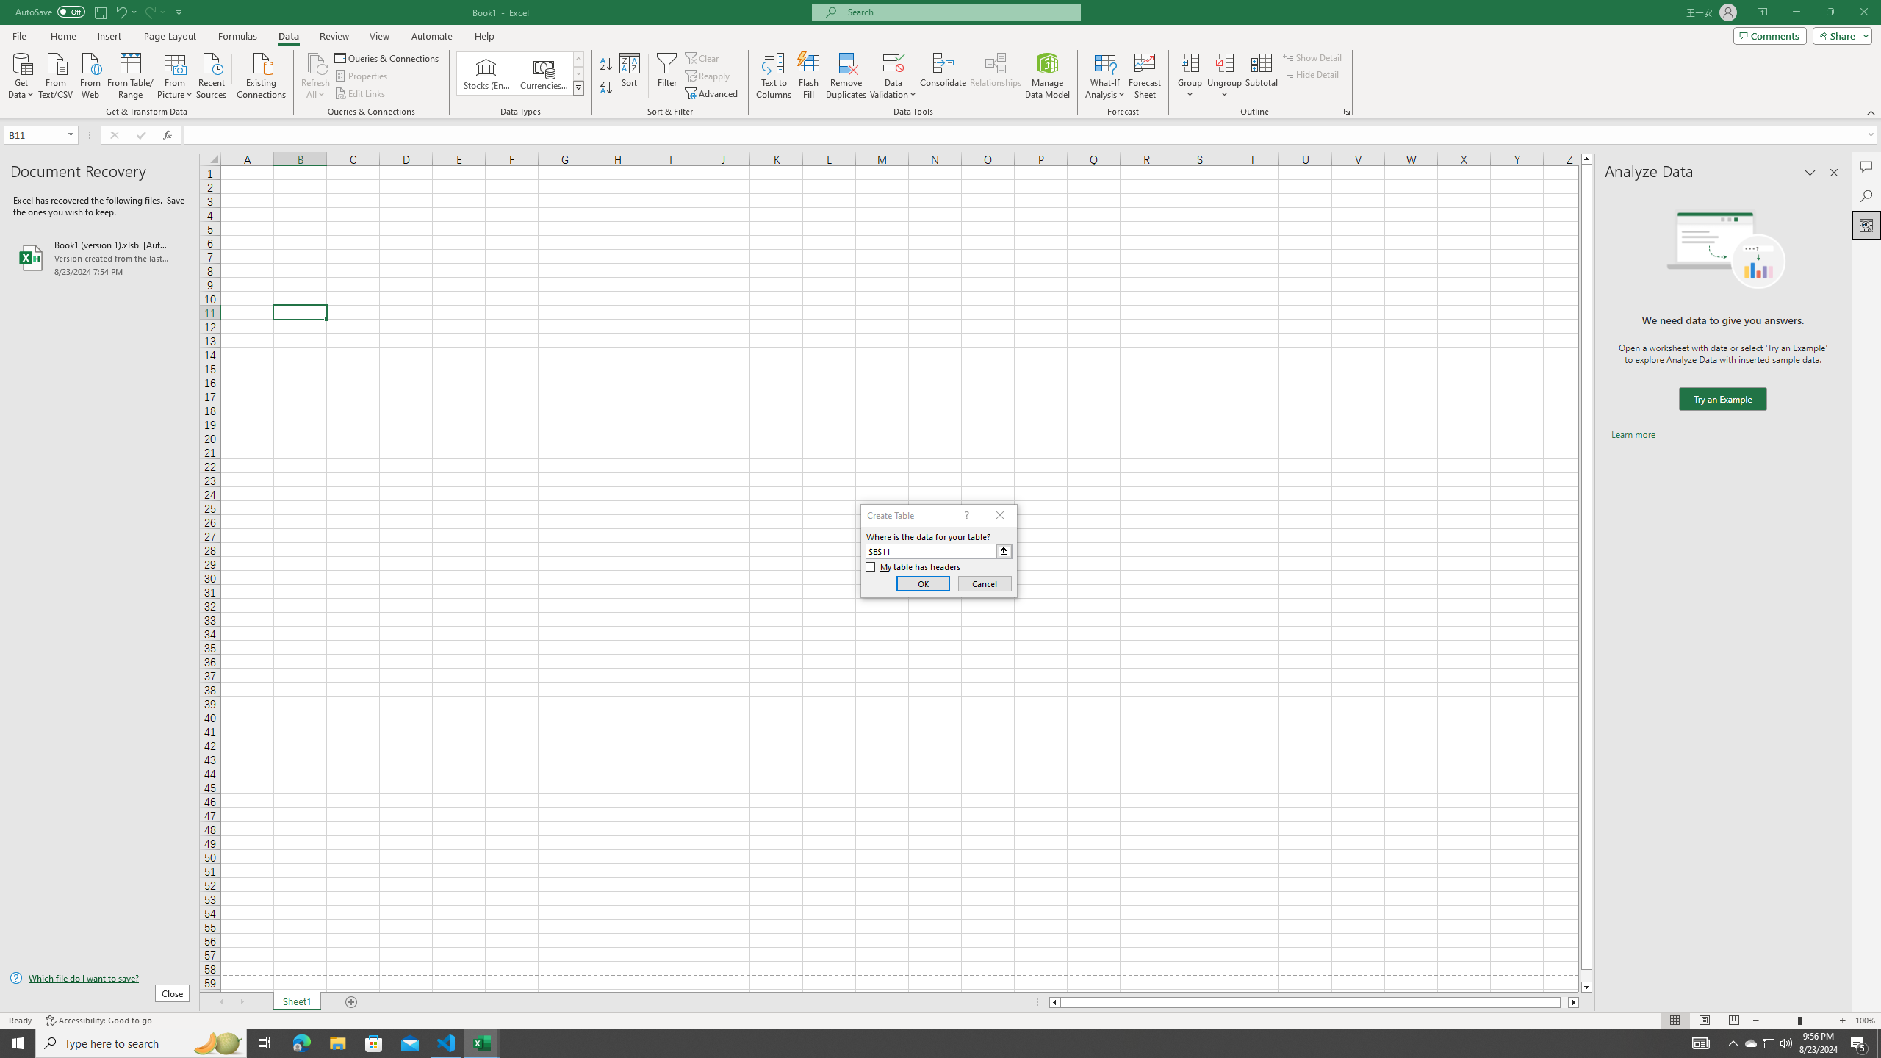 The image size is (1881, 1058). Describe the element at coordinates (1224, 76) in the screenshot. I see `Ungroup...` at that location.